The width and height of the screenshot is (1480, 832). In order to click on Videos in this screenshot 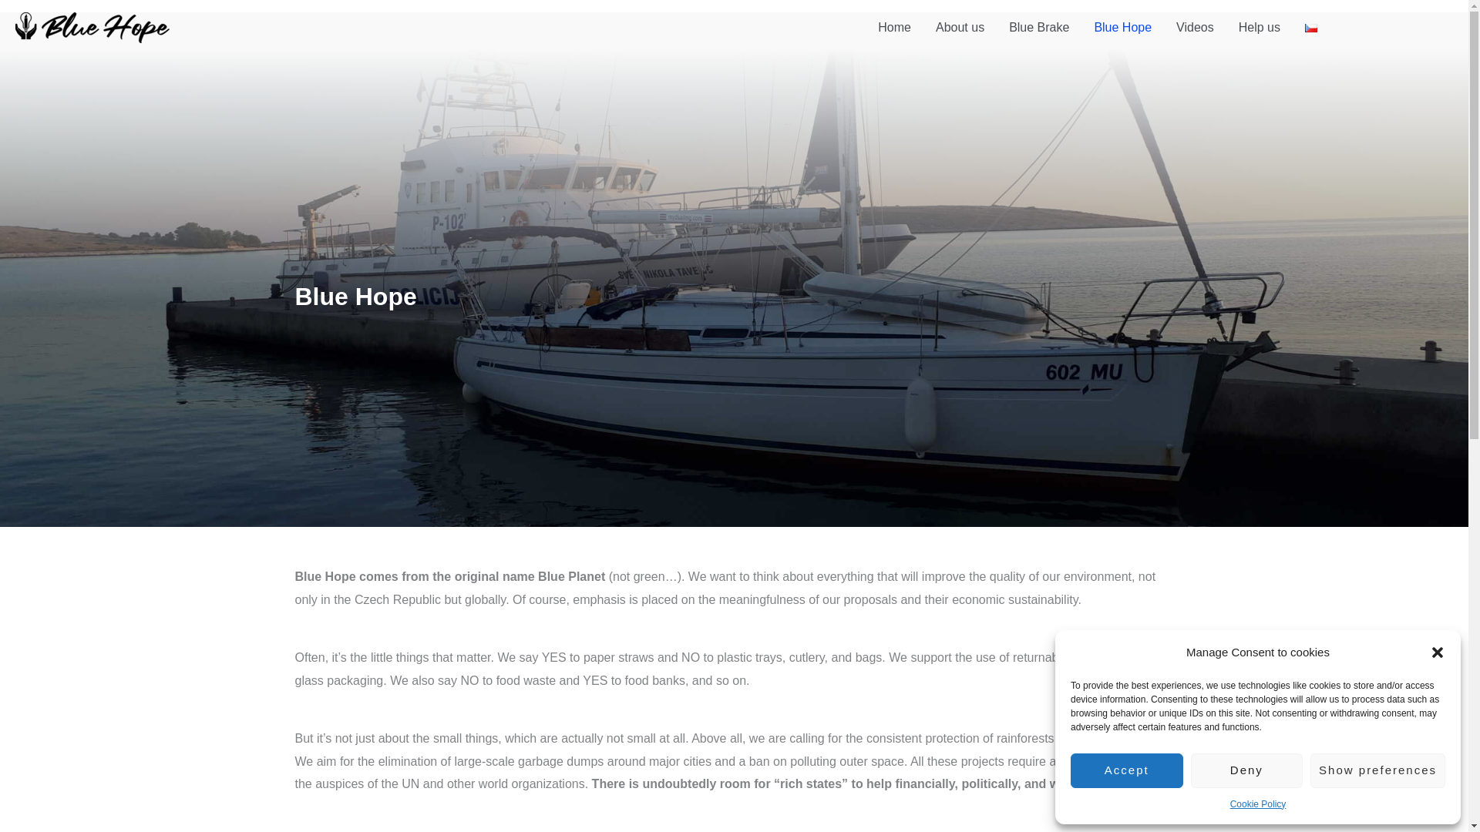, I will do `click(1195, 28)`.